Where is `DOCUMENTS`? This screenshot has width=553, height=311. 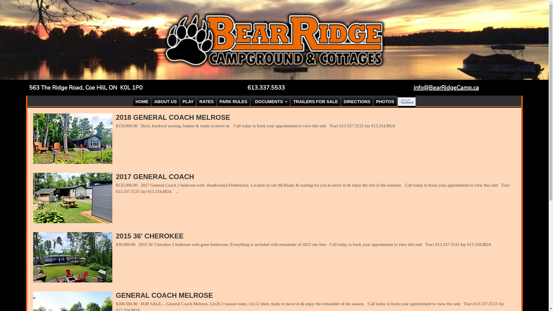 DOCUMENTS is located at coordinates (270, 101).